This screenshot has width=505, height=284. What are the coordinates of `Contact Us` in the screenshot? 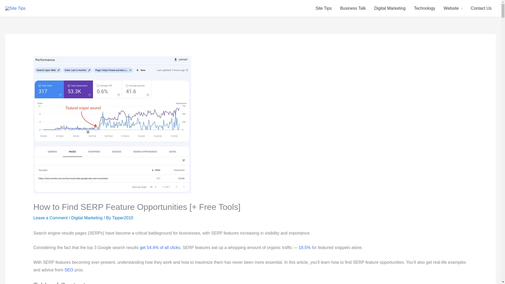 It's located at (481, 8).